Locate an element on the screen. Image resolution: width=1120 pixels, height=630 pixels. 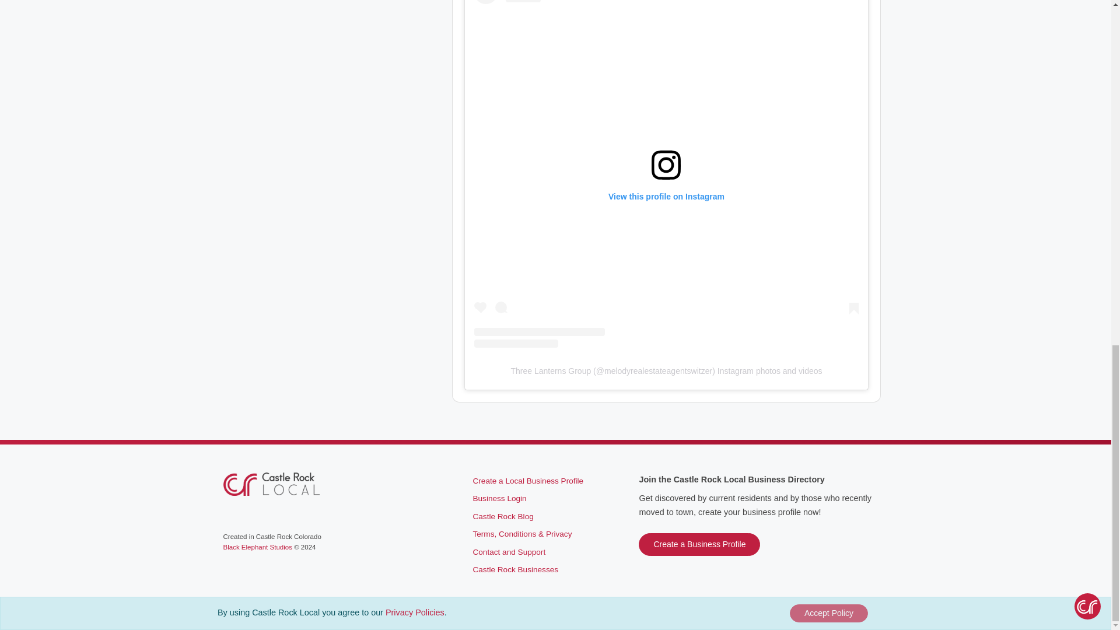
Castle Rock Businesses is located at coordinates (515, 569).